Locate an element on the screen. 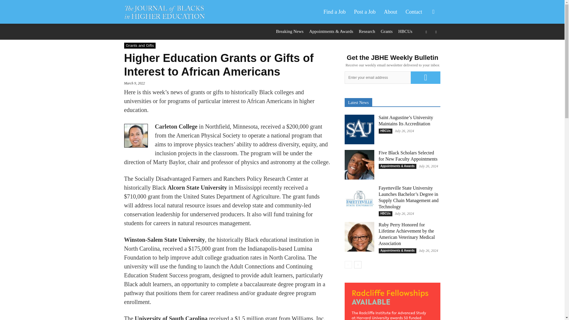 The width and height of the screenshot is (569, 320). The Journal of Blacks in Higher Education is located at coordinates (167, 12).